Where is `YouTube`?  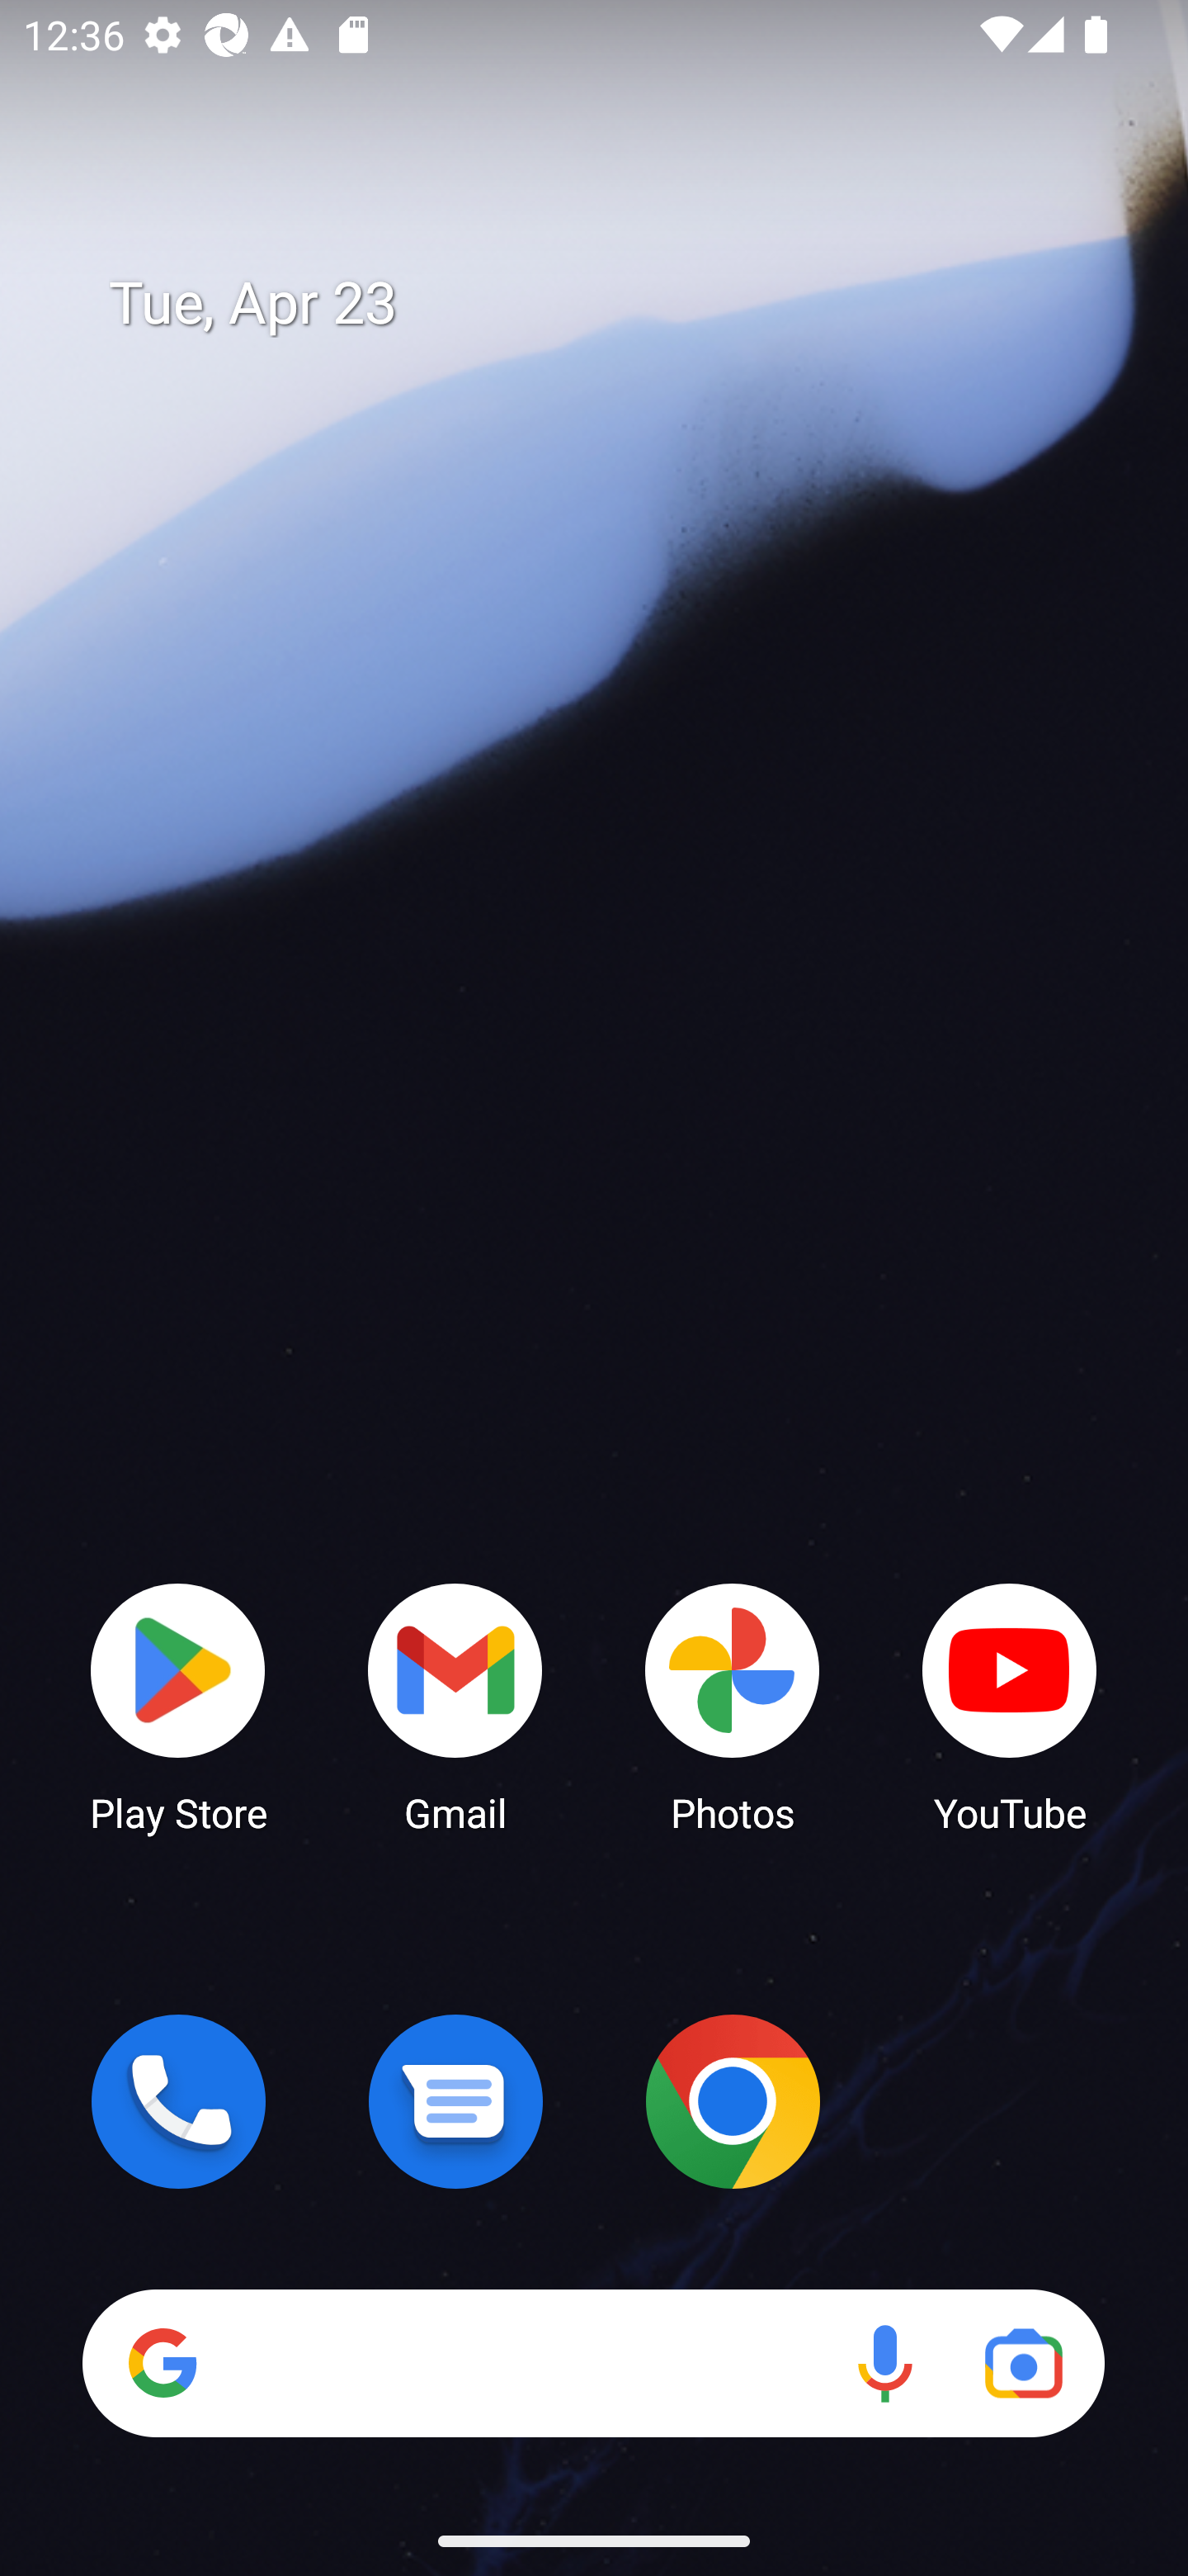
YouTube is located at coordinates (1010, 1706).